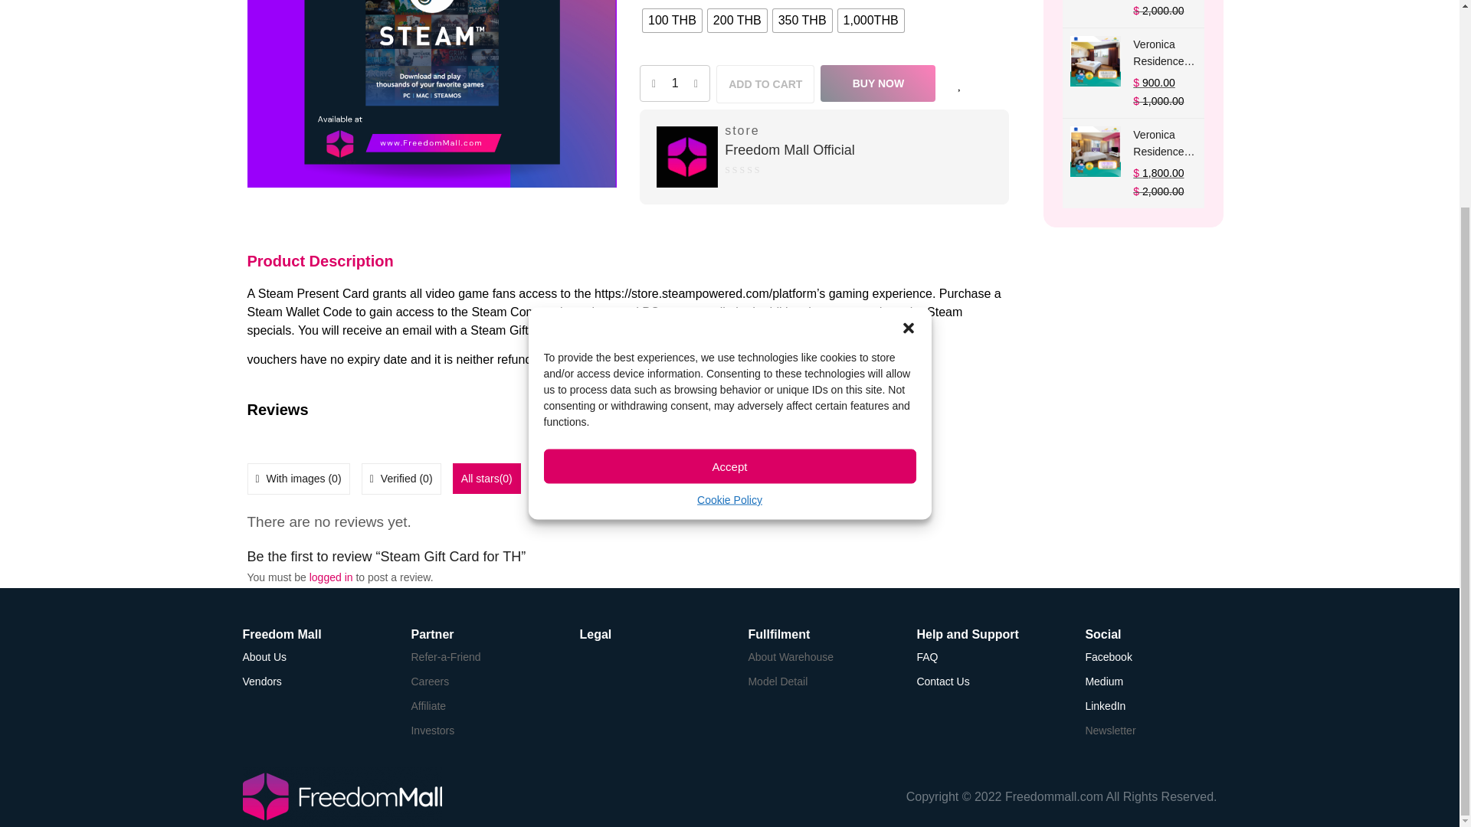  What do you see at coordinates (871, 20) in the screenshot?
I see `1,000THB` at bounding box center [871, 20].